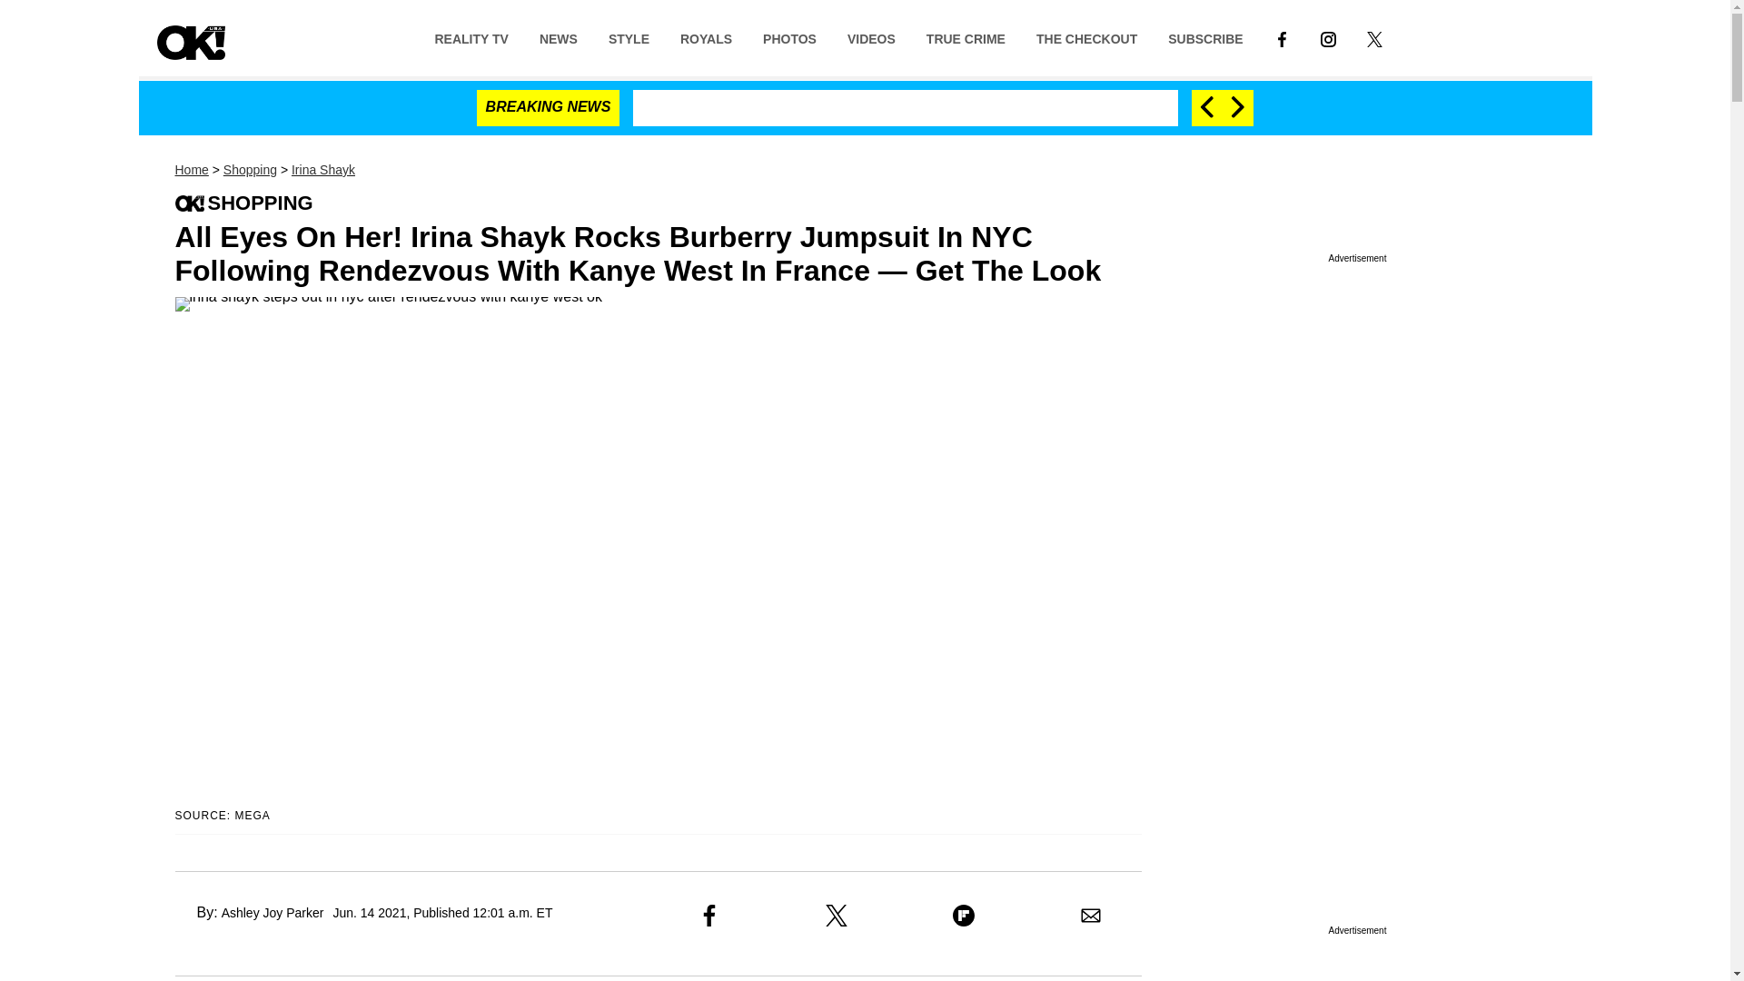 The height and width of the screenshot is (981, 1744). Describe the element at coordinates (1375, 37) in the screenshot. I see `Link to X` at that location.